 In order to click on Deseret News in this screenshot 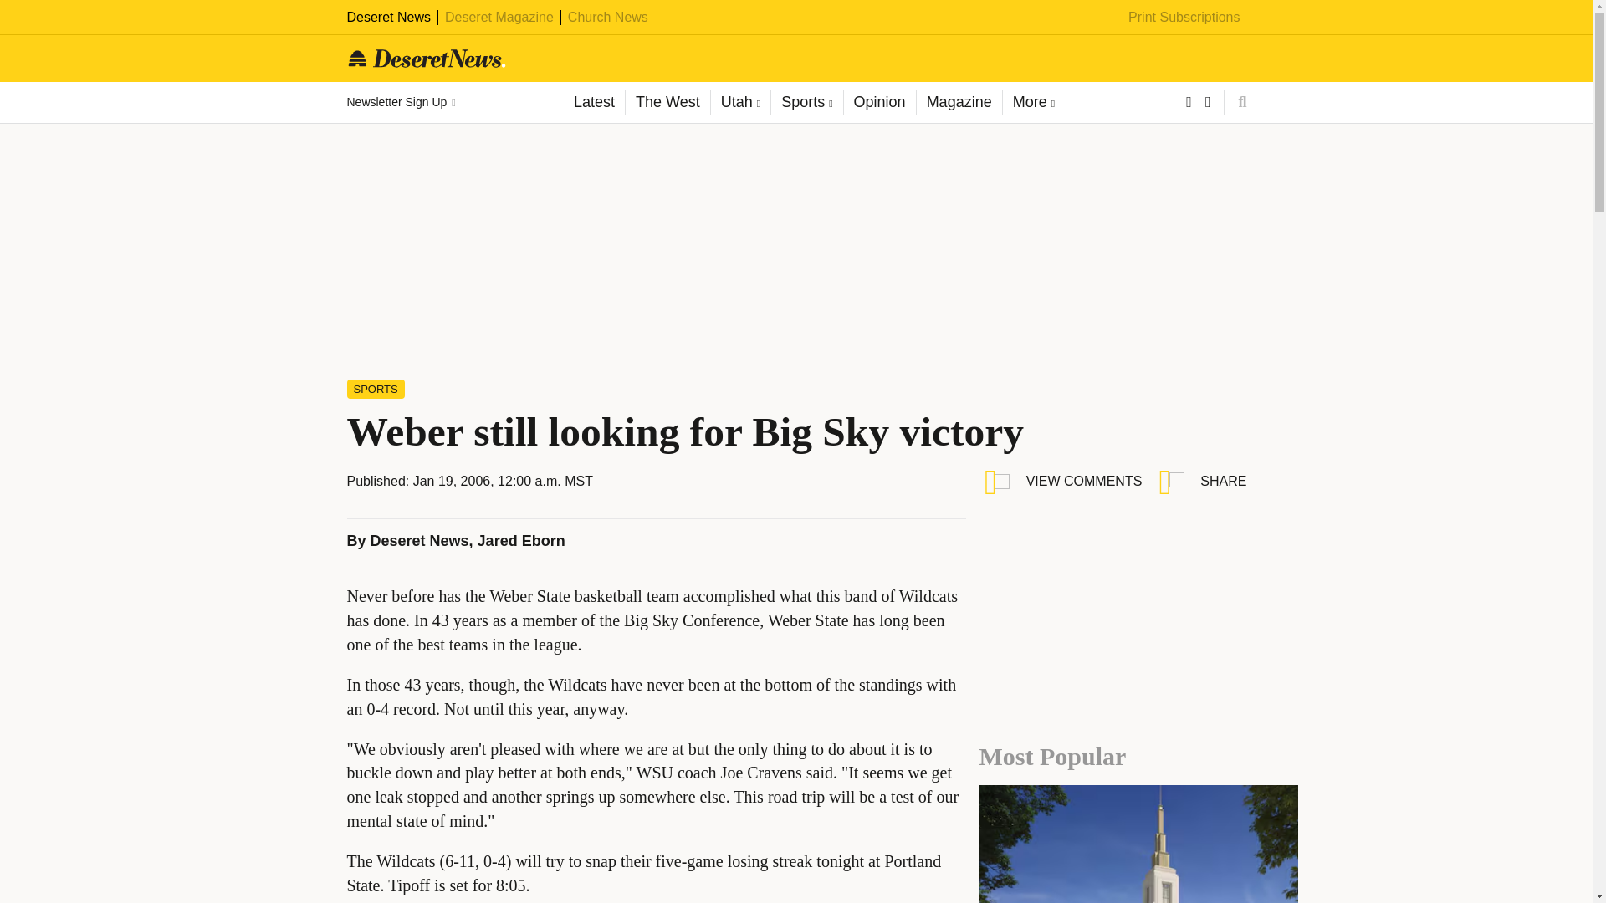, I will do `click(388, 17)`.